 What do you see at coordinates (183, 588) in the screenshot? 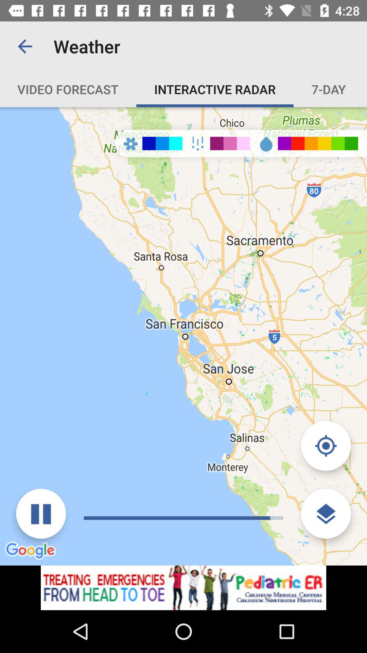
I see `map page` at bounding box center [183, 588].